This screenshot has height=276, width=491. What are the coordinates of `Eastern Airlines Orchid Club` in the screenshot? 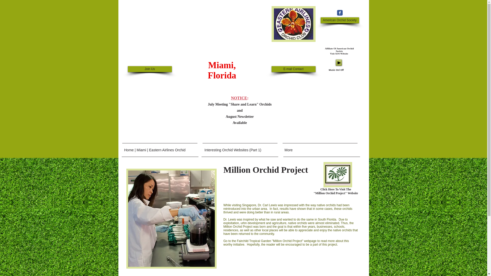 It's located at (294, 24).